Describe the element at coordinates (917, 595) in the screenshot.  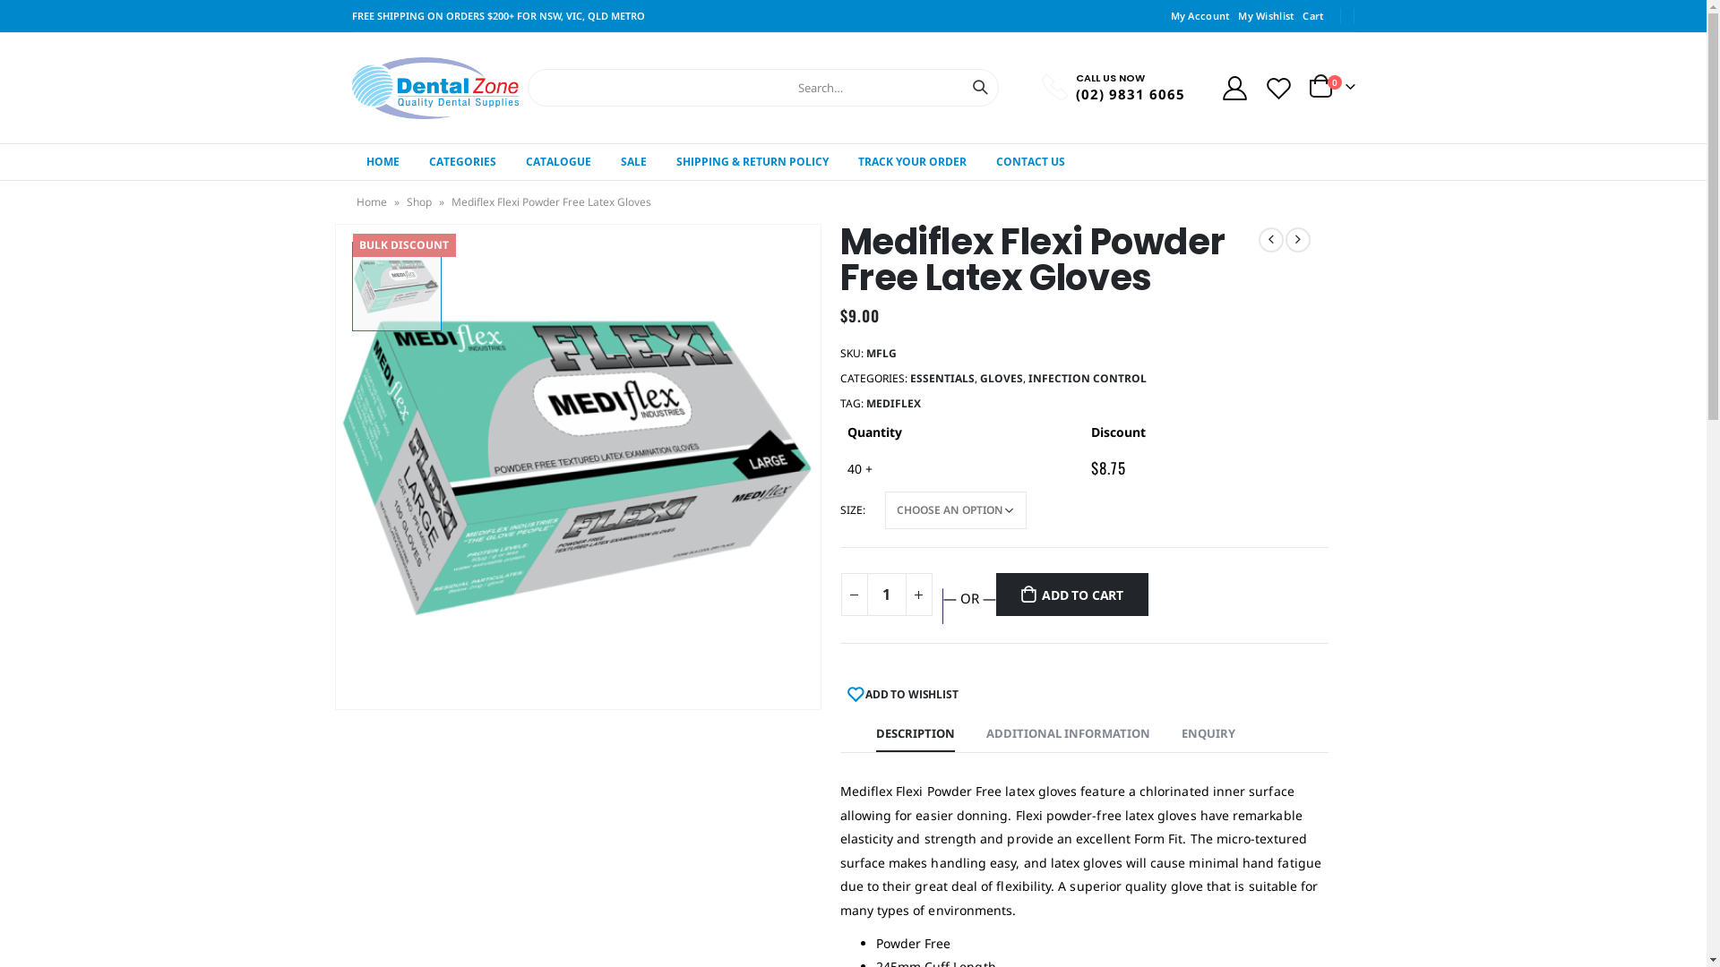
I see `+` at that location.